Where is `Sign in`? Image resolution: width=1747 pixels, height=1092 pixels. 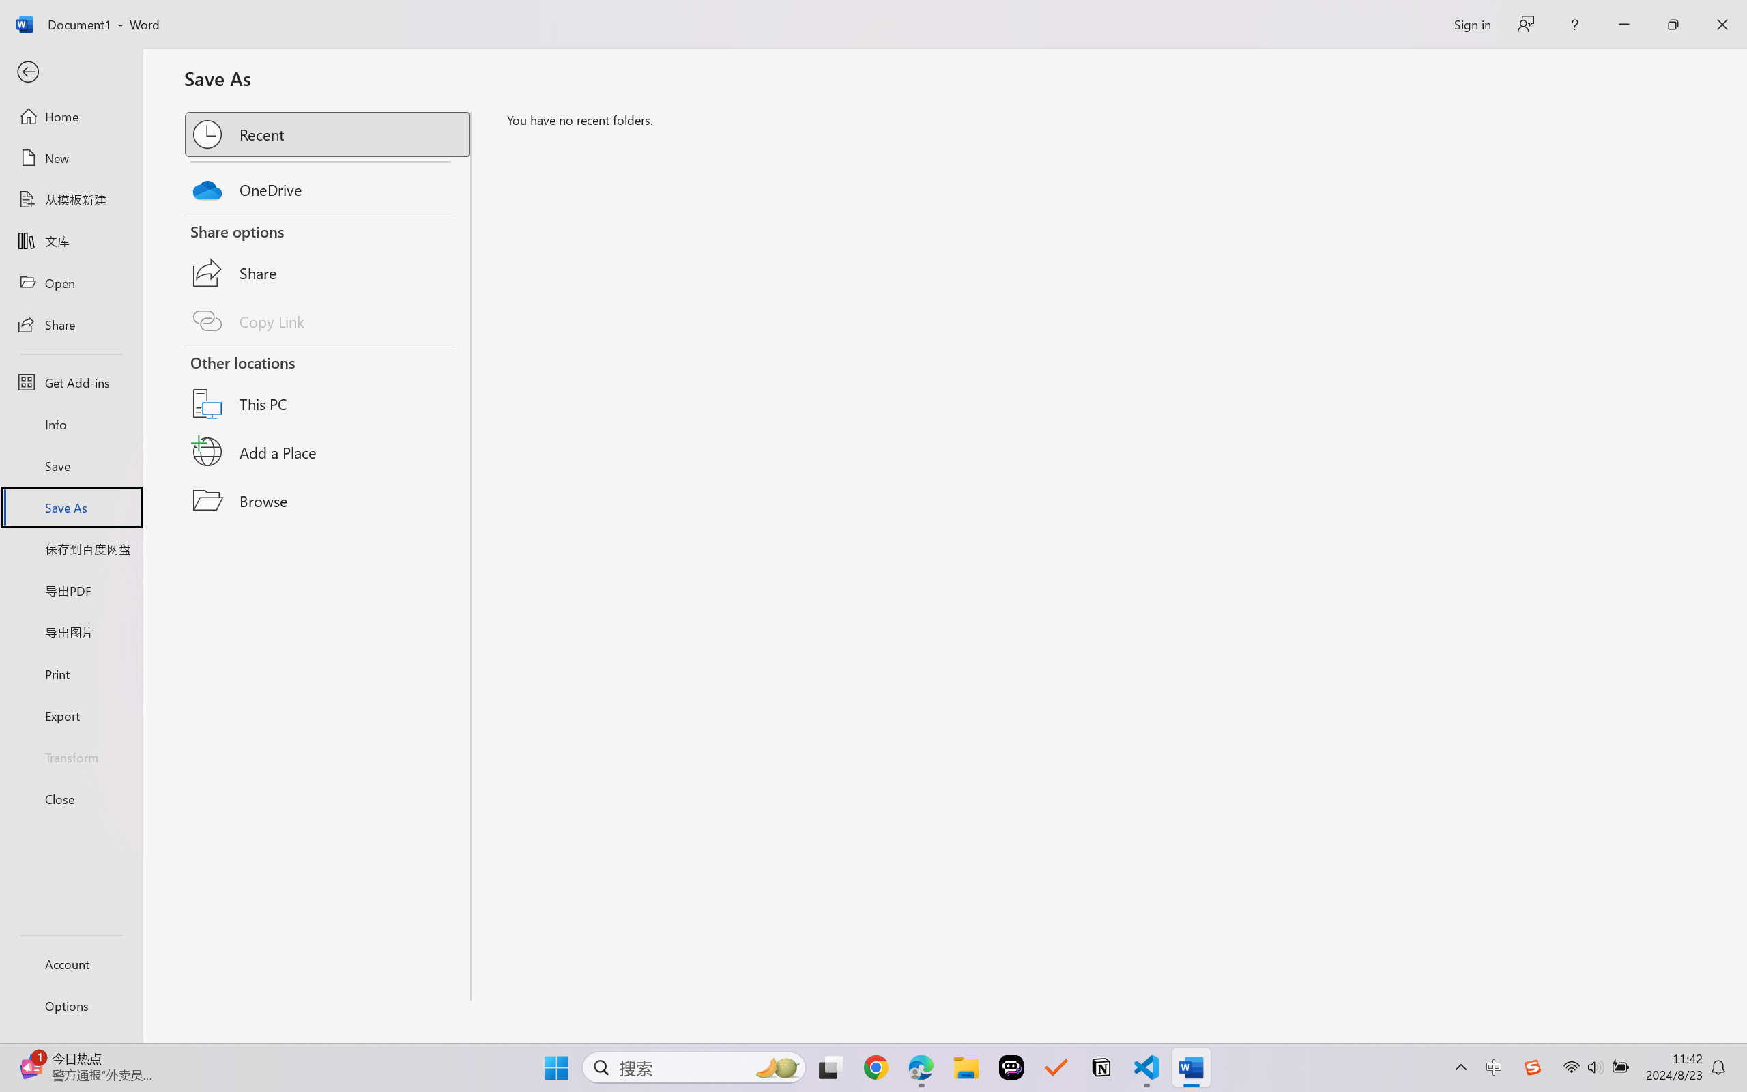 Sign in is located at coordinates (1471, 24).